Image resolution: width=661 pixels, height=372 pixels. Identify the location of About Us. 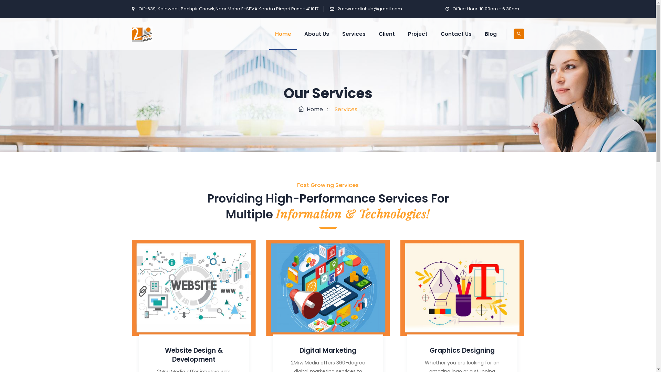
(316, 34).